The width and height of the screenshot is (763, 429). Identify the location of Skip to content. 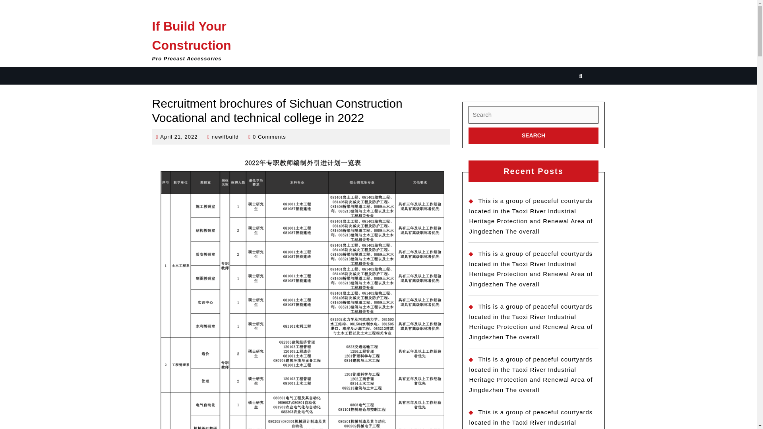
(533, 135).